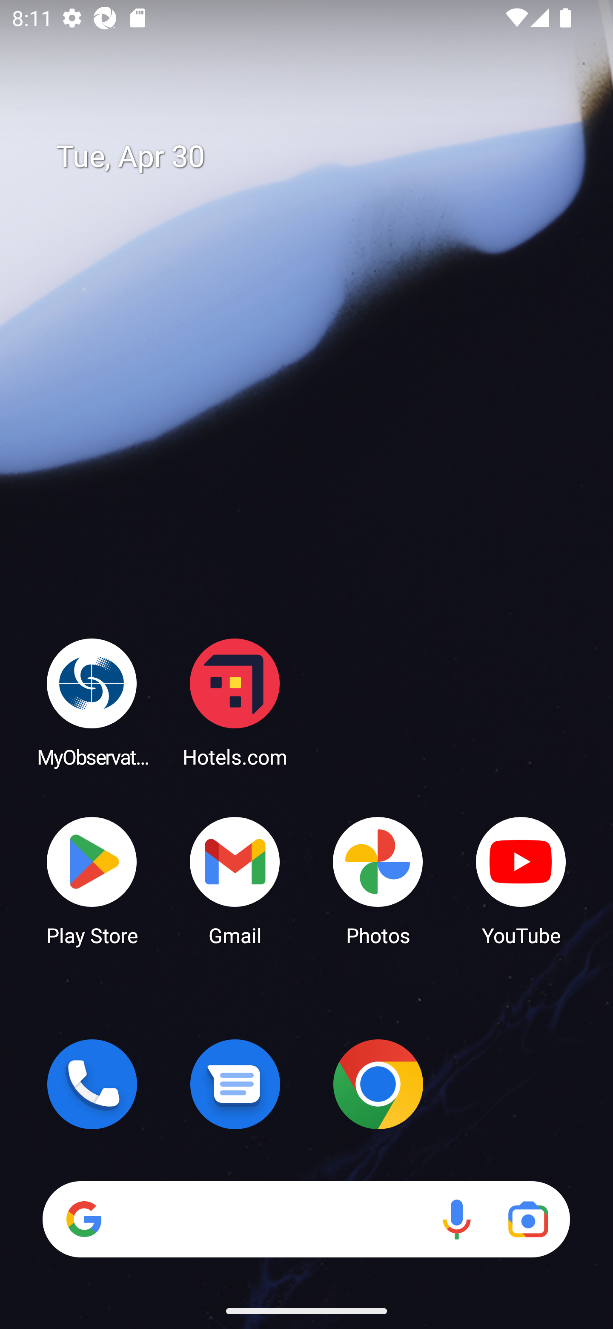 The width and height of the screenshot is (613, 1329). I want to click on Tue, Apr 30, so click(318, 157).